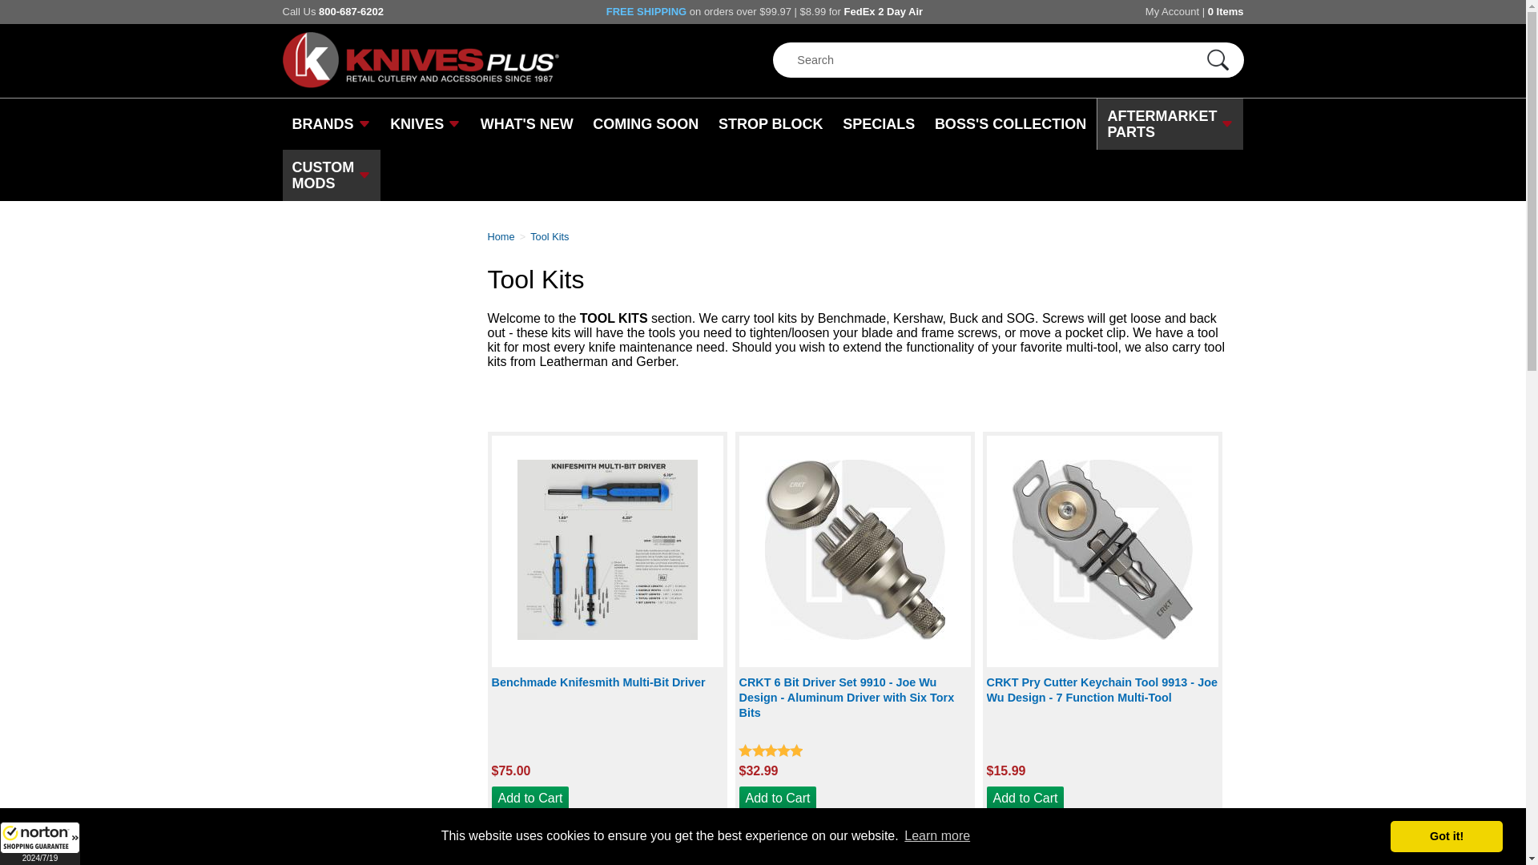 The height and width of the screenshot is (865, 1538). What do you see at coordinates (503, 237) in the screenshot?
I see `Knives Plus` at bounding box center [503, 237].